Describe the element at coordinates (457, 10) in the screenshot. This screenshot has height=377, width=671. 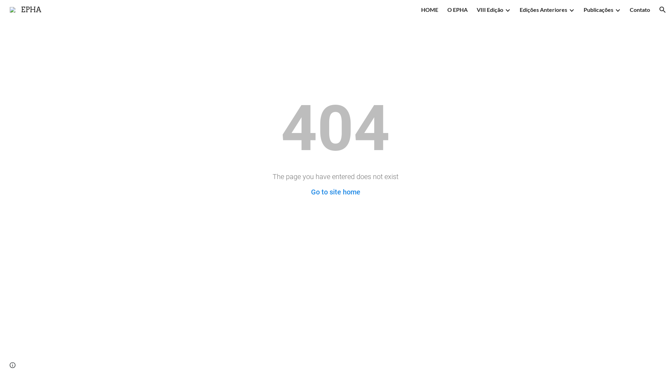
I see `O EPHA` at that location.